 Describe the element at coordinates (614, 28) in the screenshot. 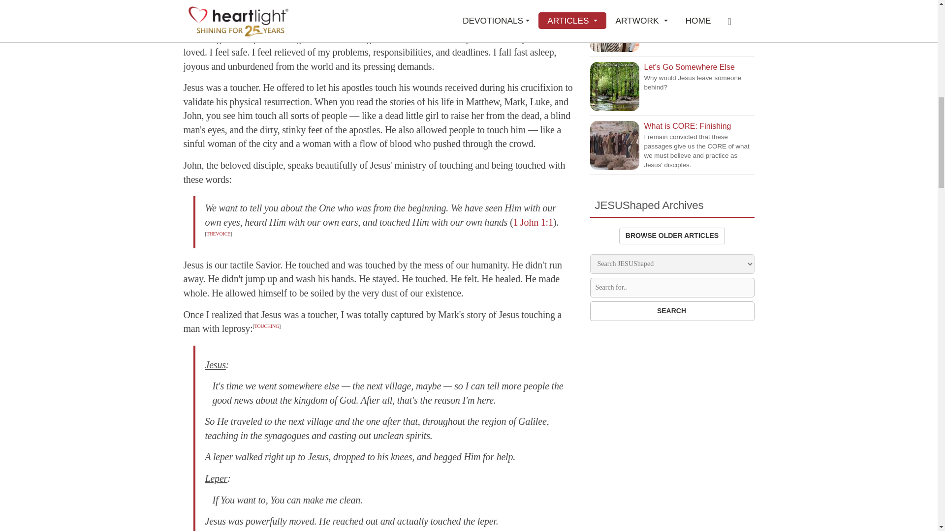

I see `Sharing in the Joy!` at that location.